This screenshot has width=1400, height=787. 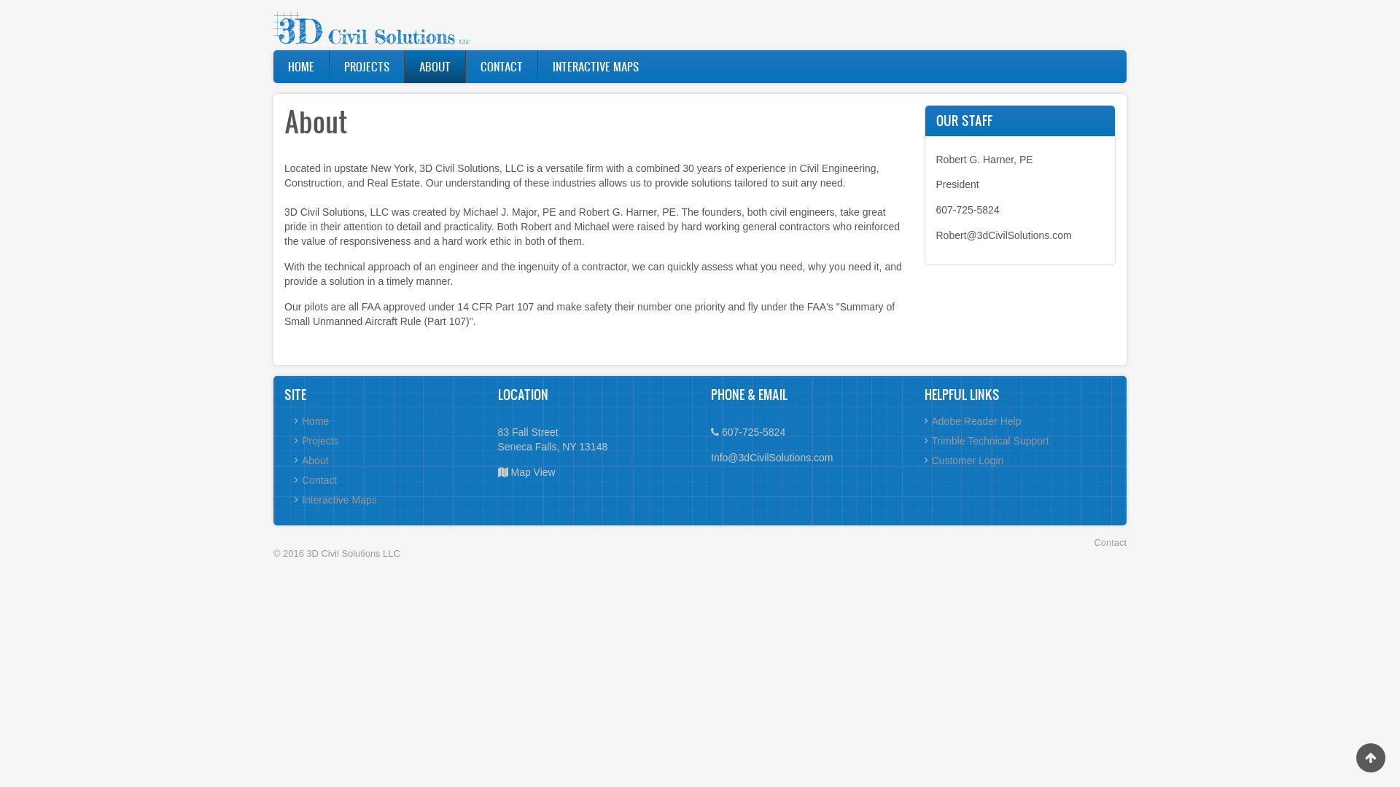 I want to click on Robert@3dCivilSolutions.com, so click(x=1004, y=235).